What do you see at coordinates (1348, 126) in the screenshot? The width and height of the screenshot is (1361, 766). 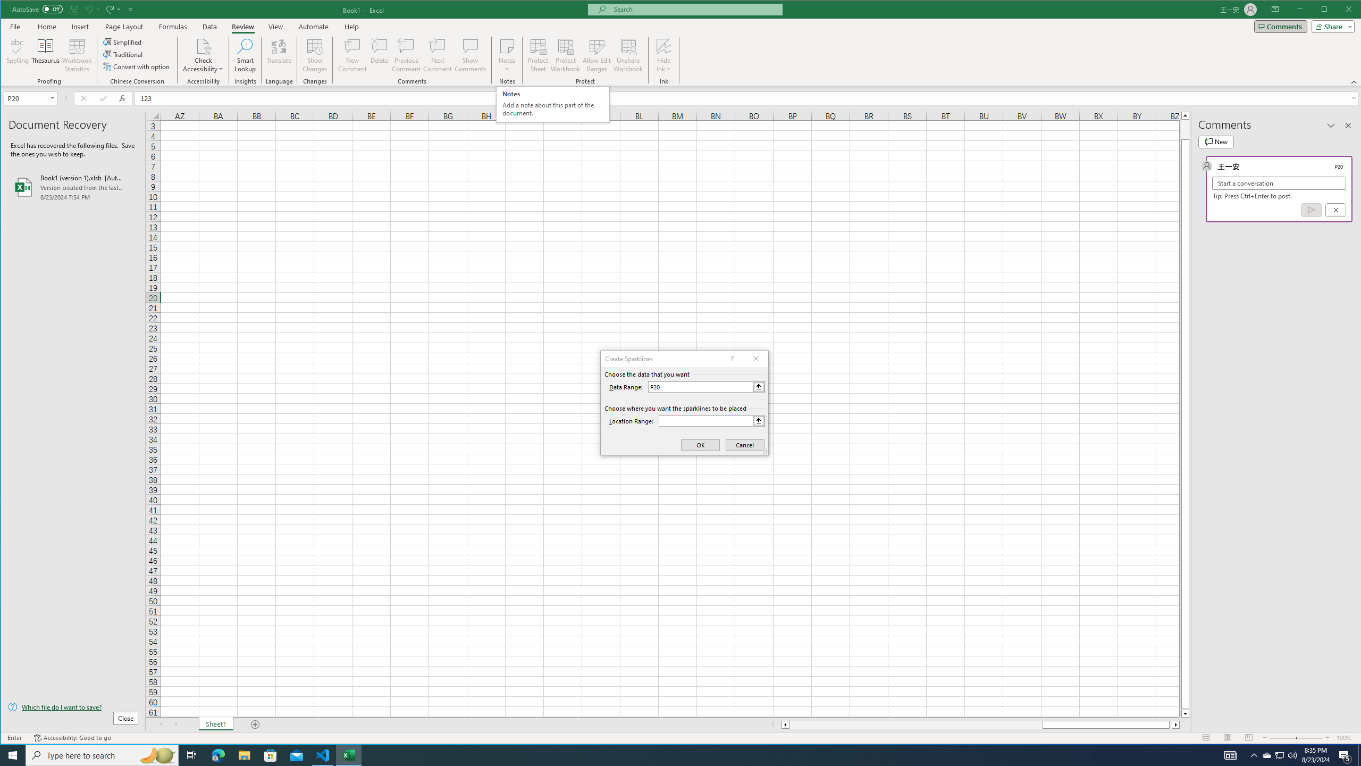 I see `Close pane` at bounding box center [1348, 126].